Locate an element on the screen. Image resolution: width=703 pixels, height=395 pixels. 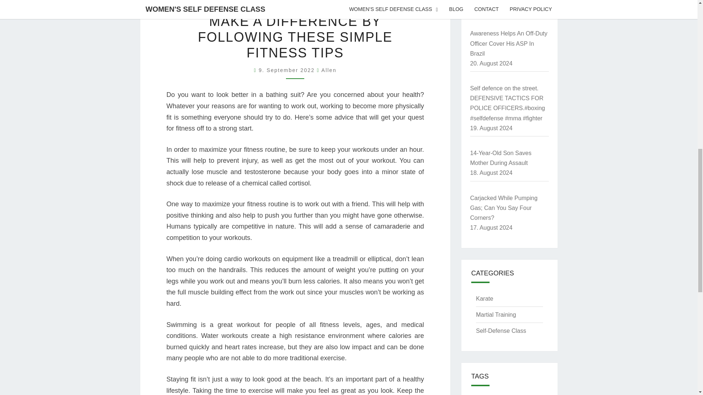
Self-Defense Class is located at coordinates (501, 331).